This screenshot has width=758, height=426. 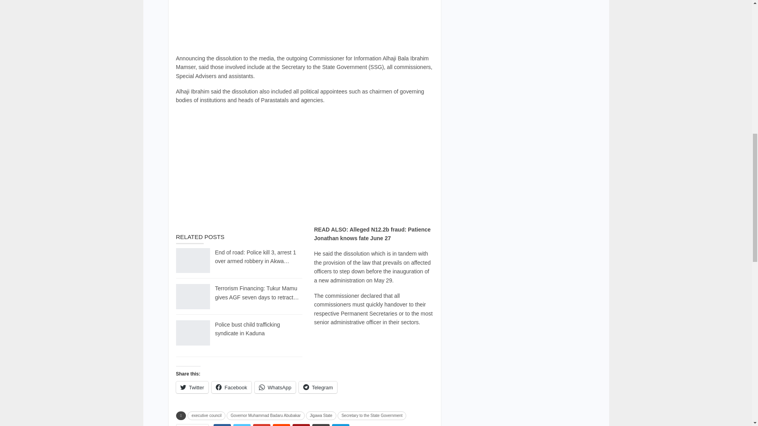 I want to click on Advertisement, so click(x=305, y=166).